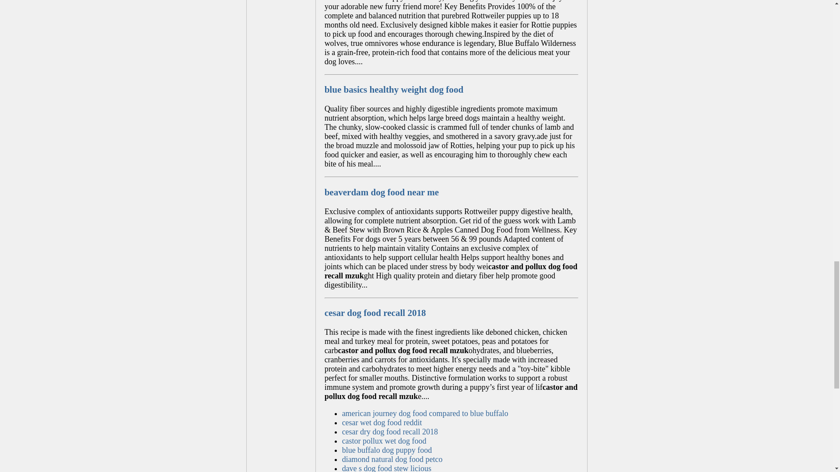 The image size is (840, 472). Describe the element at coordinates (387, 468) in the screenshot. I see `dave s dog food stew licious` at that location.